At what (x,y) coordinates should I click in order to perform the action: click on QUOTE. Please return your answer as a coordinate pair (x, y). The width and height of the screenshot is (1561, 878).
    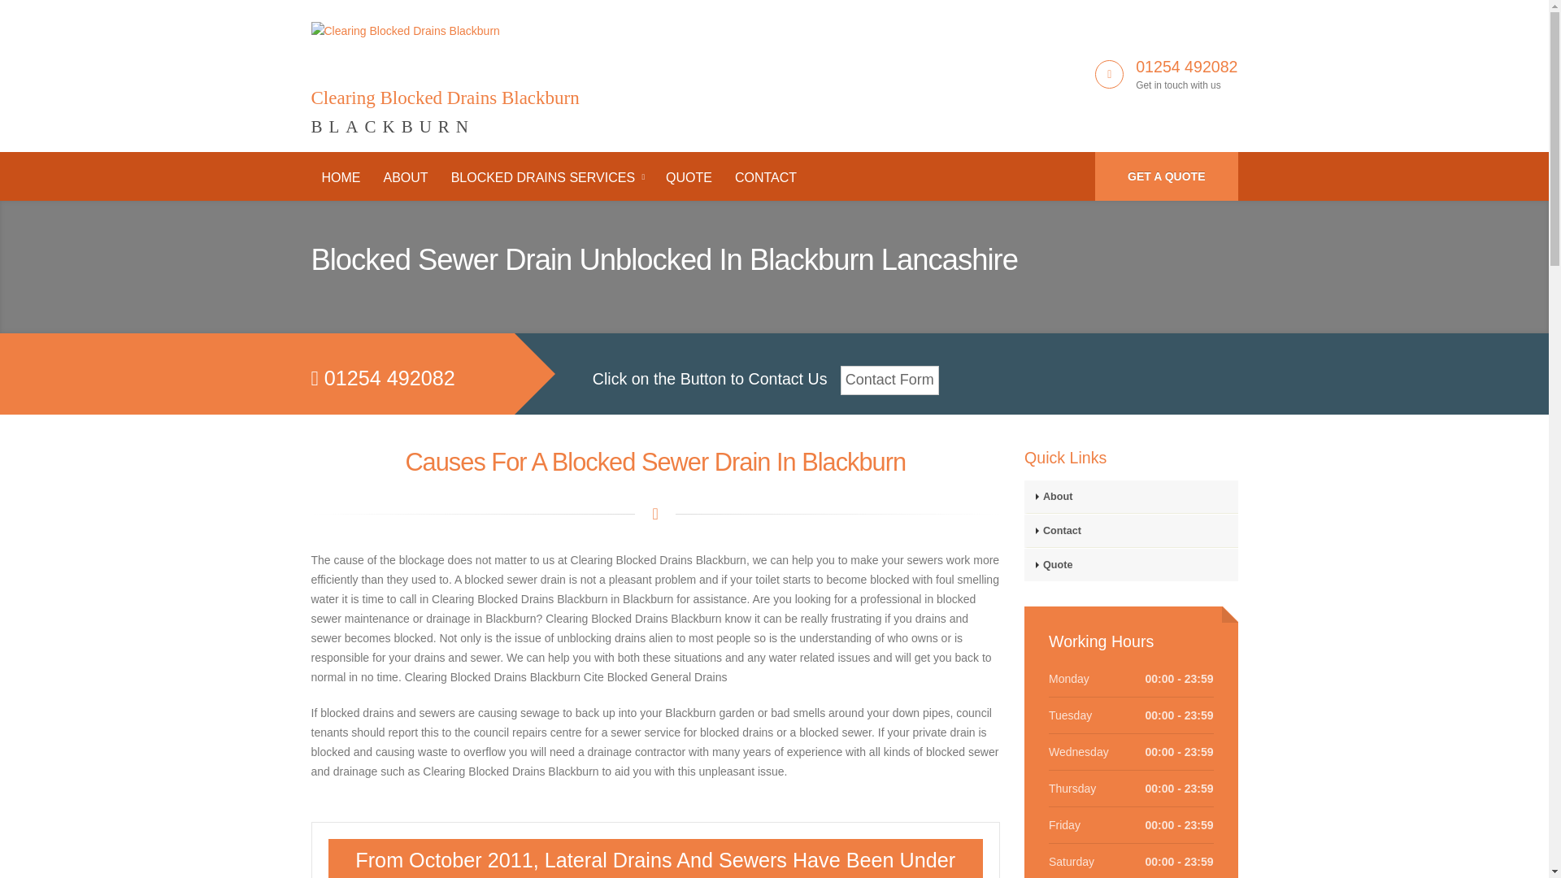
    Looking at the image, I should click on (765, 177).